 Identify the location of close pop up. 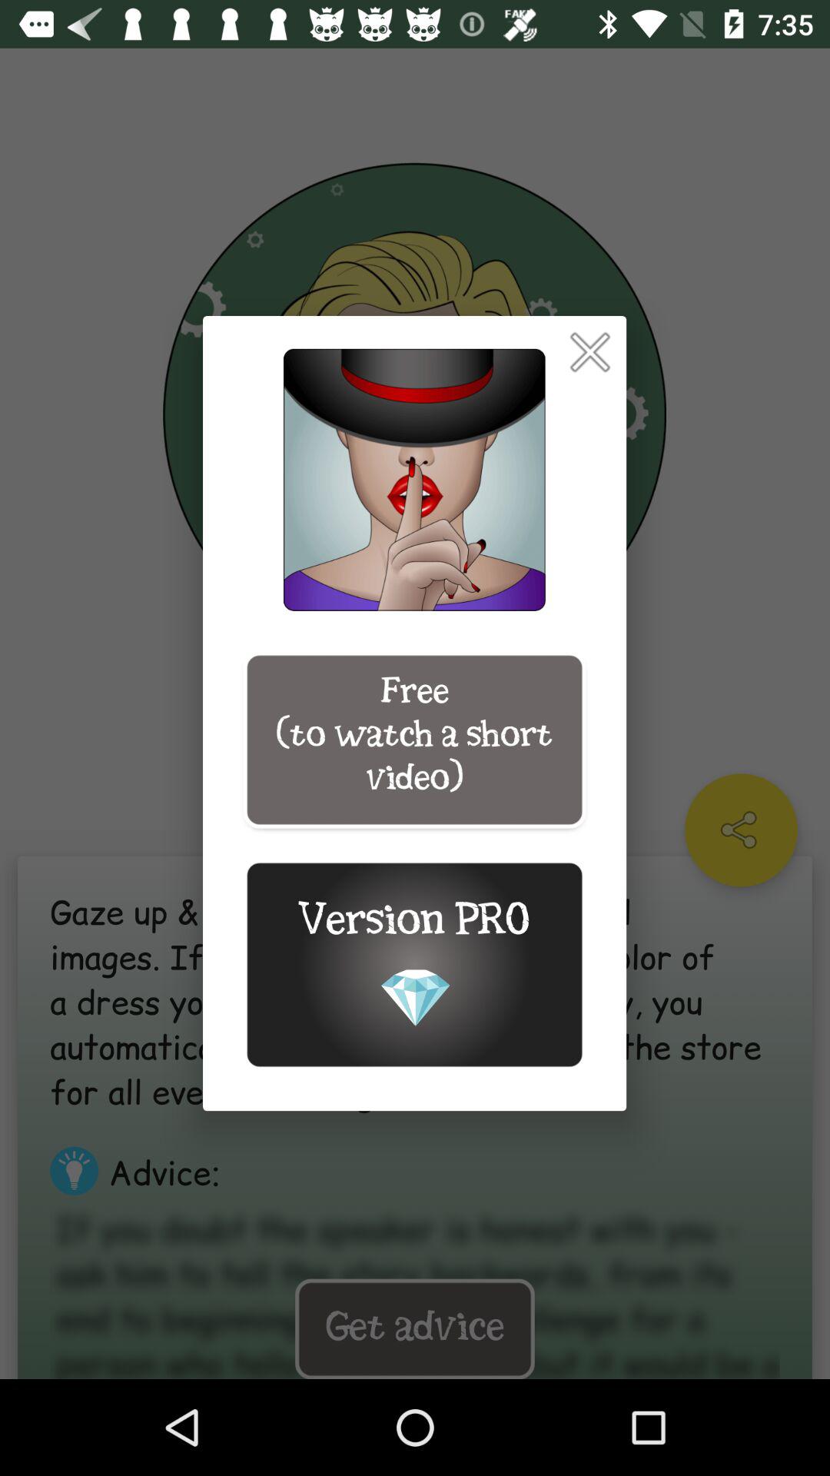
(590, 352).